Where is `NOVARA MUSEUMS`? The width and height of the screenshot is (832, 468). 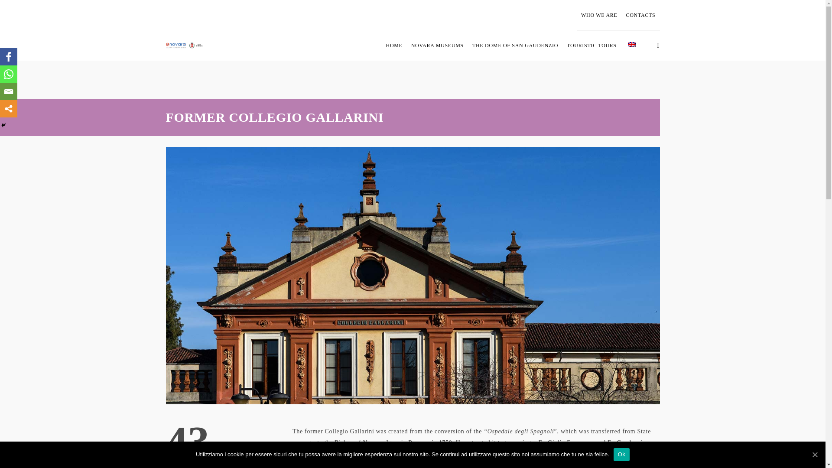
NOVARA MUSEUMS is located at coordinates (437, 45).